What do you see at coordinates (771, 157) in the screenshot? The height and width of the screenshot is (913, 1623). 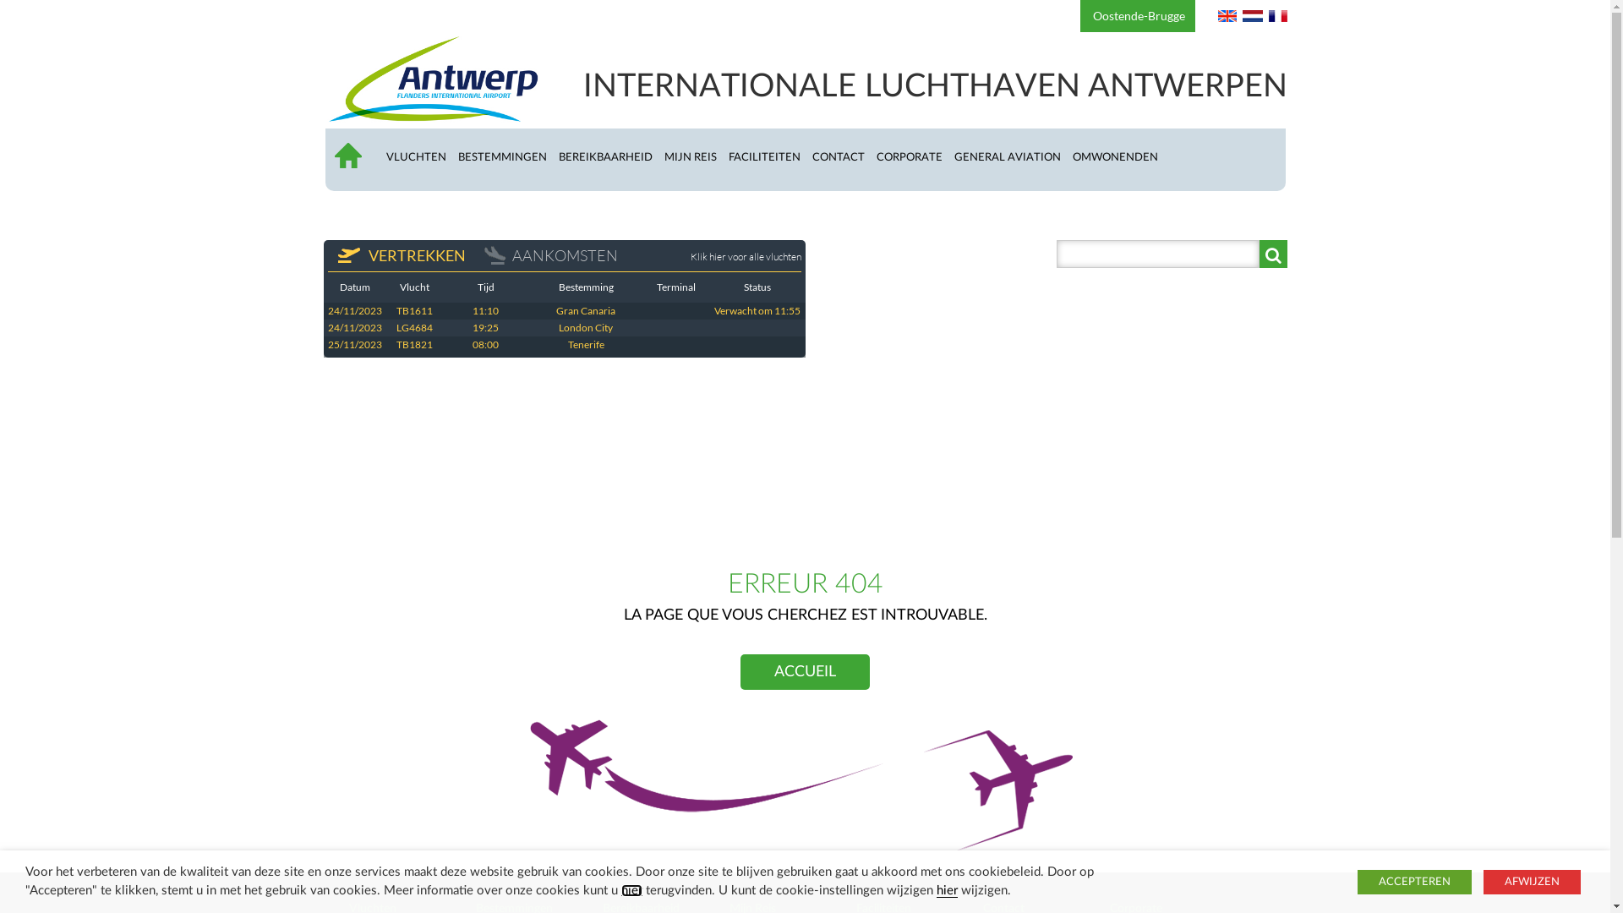 I see `FACILITEITEN` at bounding box center [771, 157].